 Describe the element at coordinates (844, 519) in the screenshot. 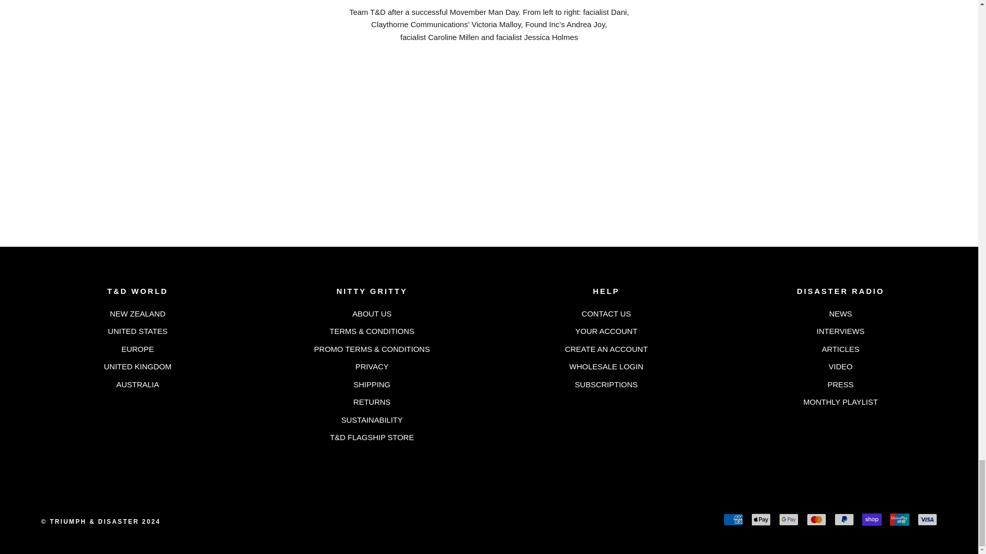

I see `PayPal` at that location.